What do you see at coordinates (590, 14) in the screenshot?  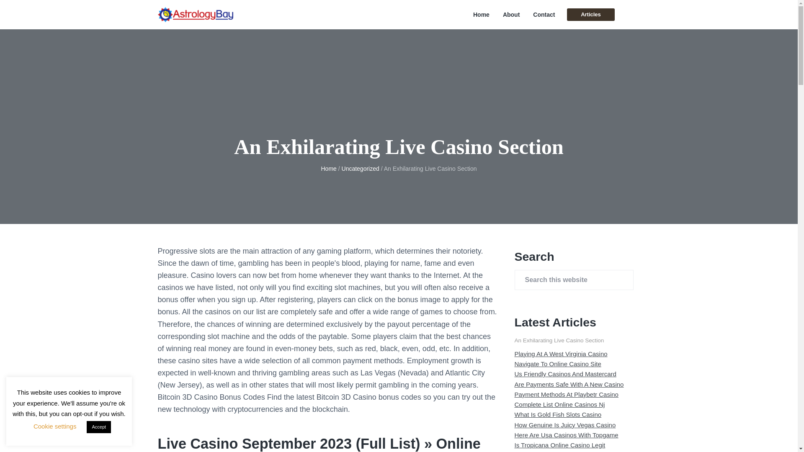 I see `Articles` at bounding box center [590, 14].